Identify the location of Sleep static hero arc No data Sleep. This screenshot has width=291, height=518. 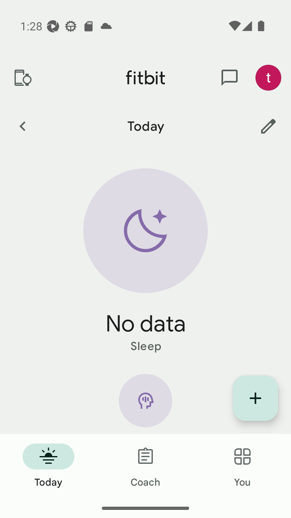
(145, 261).